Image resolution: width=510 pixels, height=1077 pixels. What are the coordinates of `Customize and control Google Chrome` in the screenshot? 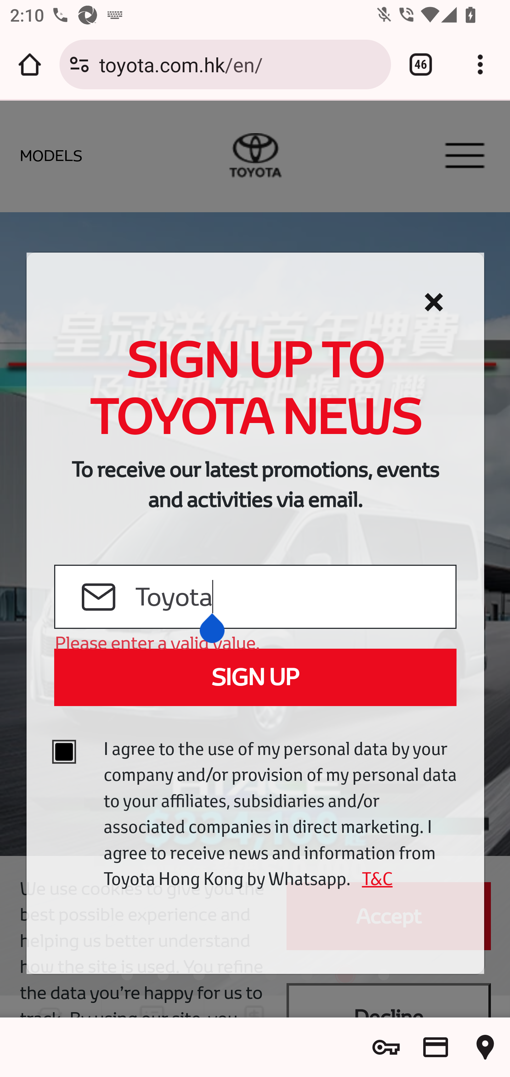 It's located at (480, 64).